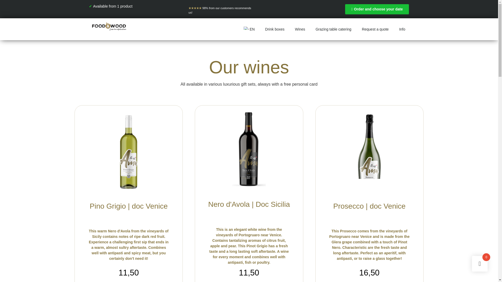 Image resolution: width=502 pixels, height=282 pixels. Describe the element at coordinates (402, 29) in the screenshot. I see `Info` at that location.